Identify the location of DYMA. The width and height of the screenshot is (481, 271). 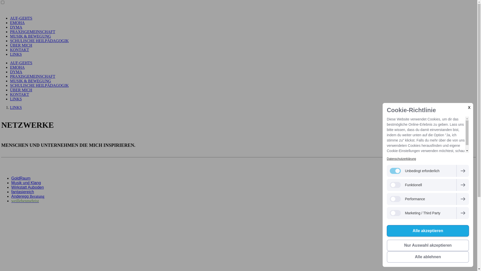
(16, 27).